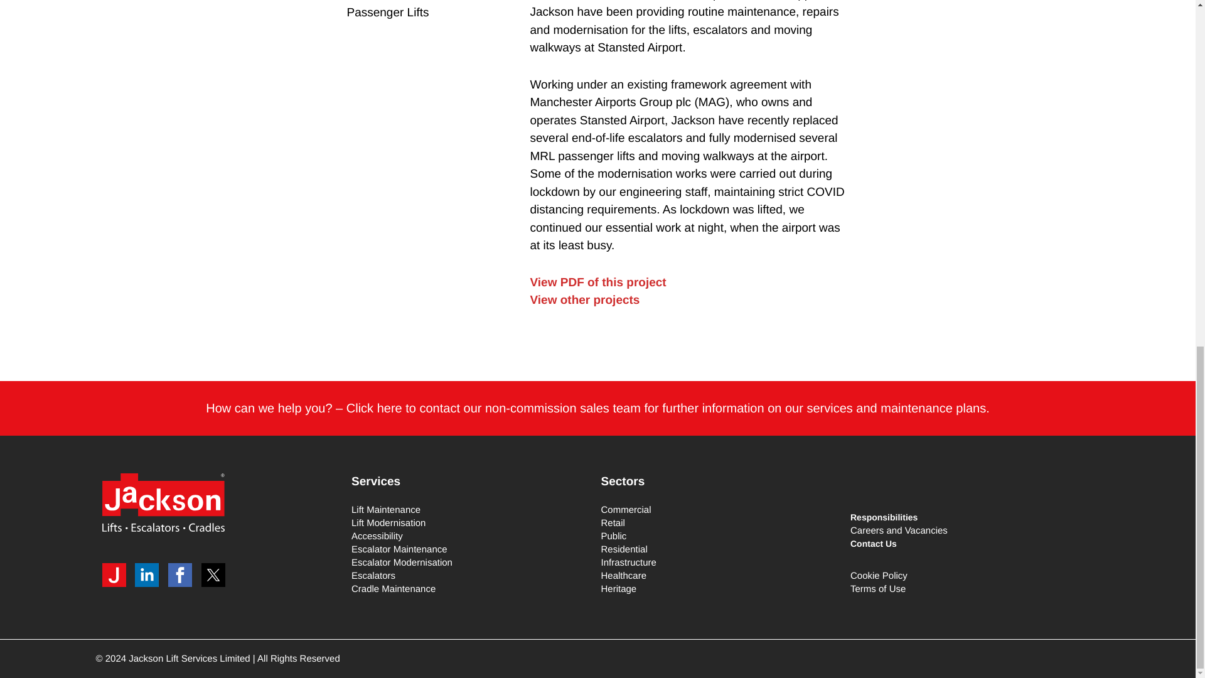 Image resolution: width=1205 pixels, height=678 pixels. What do you see at coordinates (597, 409) in the screenshot?
I see `Contact Jackson Lifts` at bounding box center [597, 409].